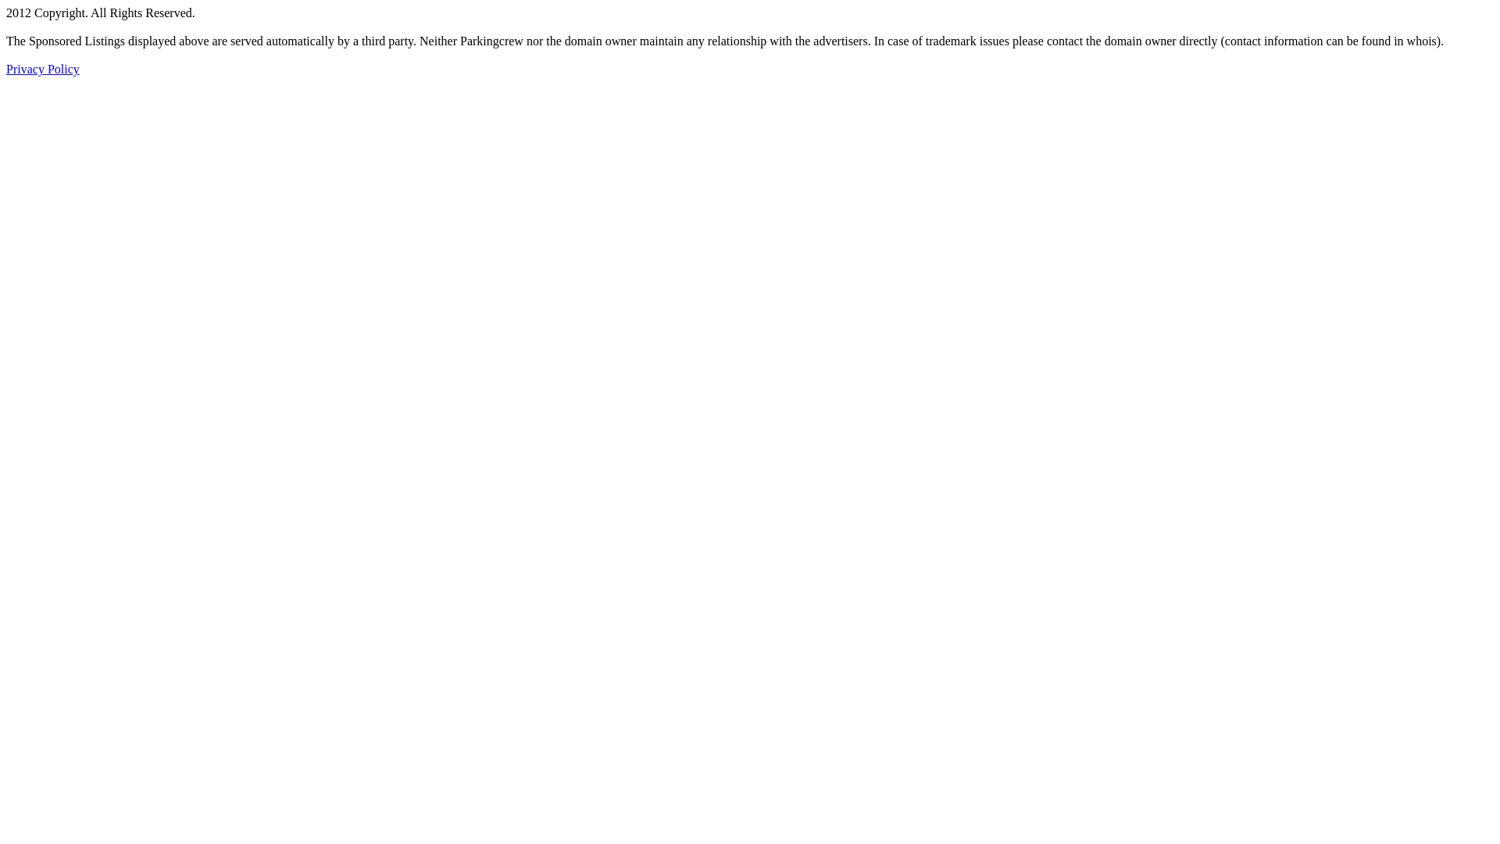 This screenshot has height=844, width=1500. I want to click on Privacy Policy, so click(43, 69).